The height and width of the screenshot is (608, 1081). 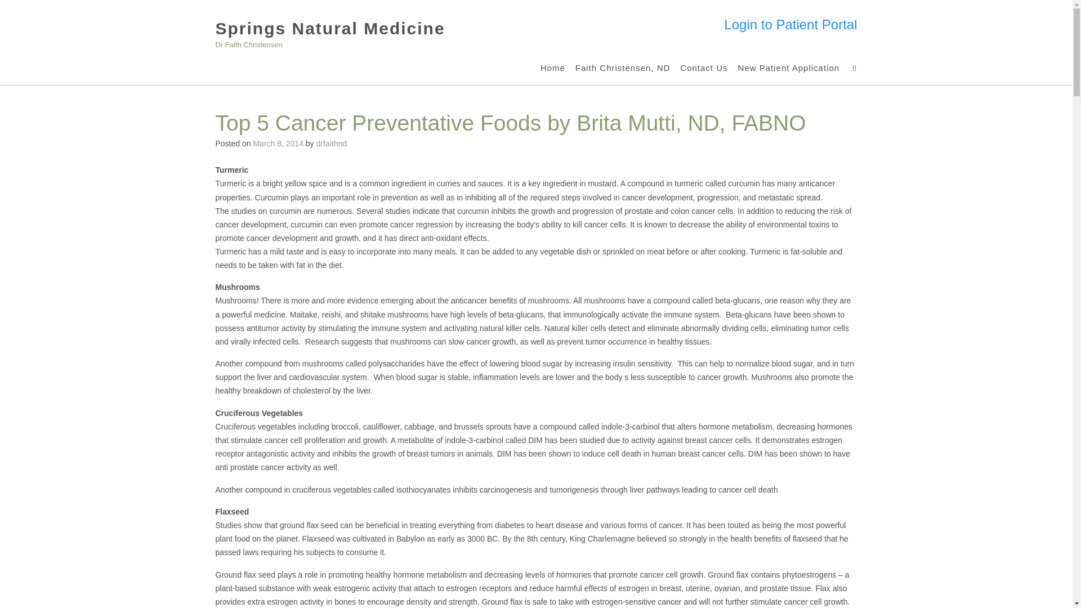 What do you see at coordinates (790, 25) in the screenshot?
I see `Login to Patient Portal` at bounding box center [790, 25].